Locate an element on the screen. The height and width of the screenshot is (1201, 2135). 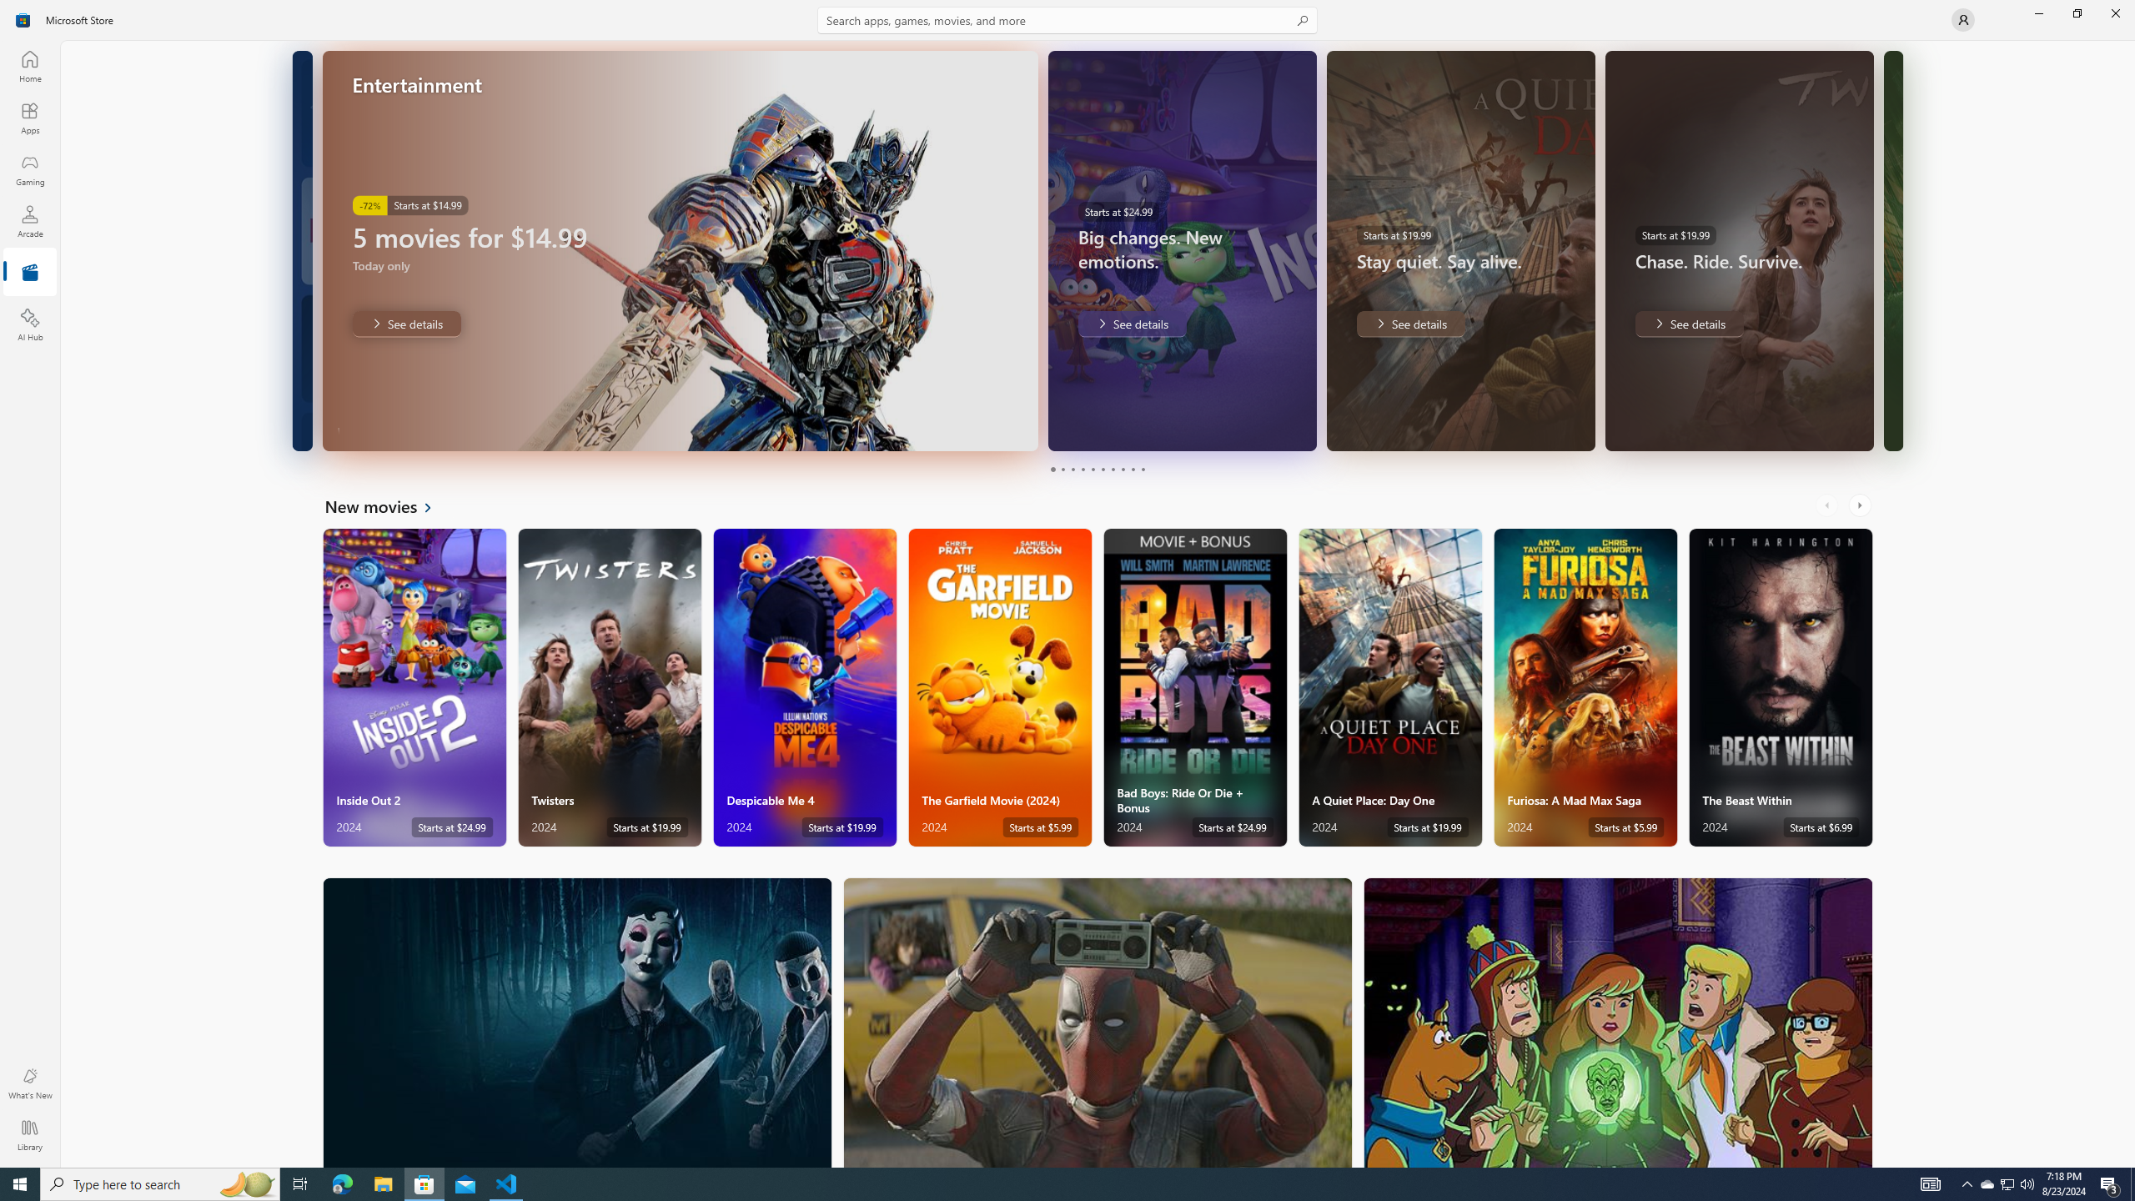
The Garfield Movie (2024). Starts at $5.99   is located at coordinates (1000, 687).